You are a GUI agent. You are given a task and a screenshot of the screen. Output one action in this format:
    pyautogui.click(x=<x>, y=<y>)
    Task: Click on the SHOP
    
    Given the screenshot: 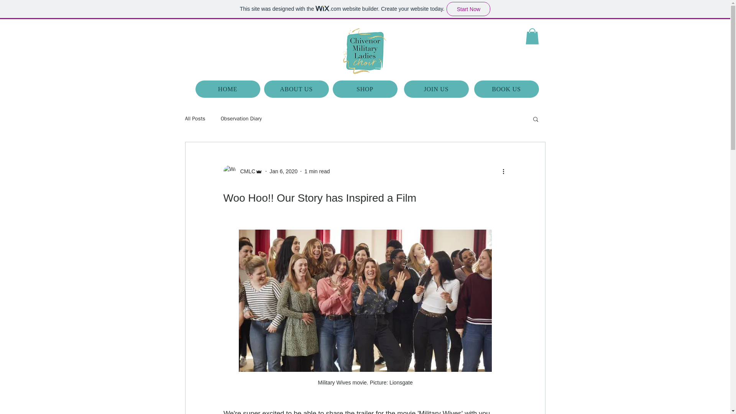 What is the action you would take?
    pyautogui.click(x=365, y=89)
    